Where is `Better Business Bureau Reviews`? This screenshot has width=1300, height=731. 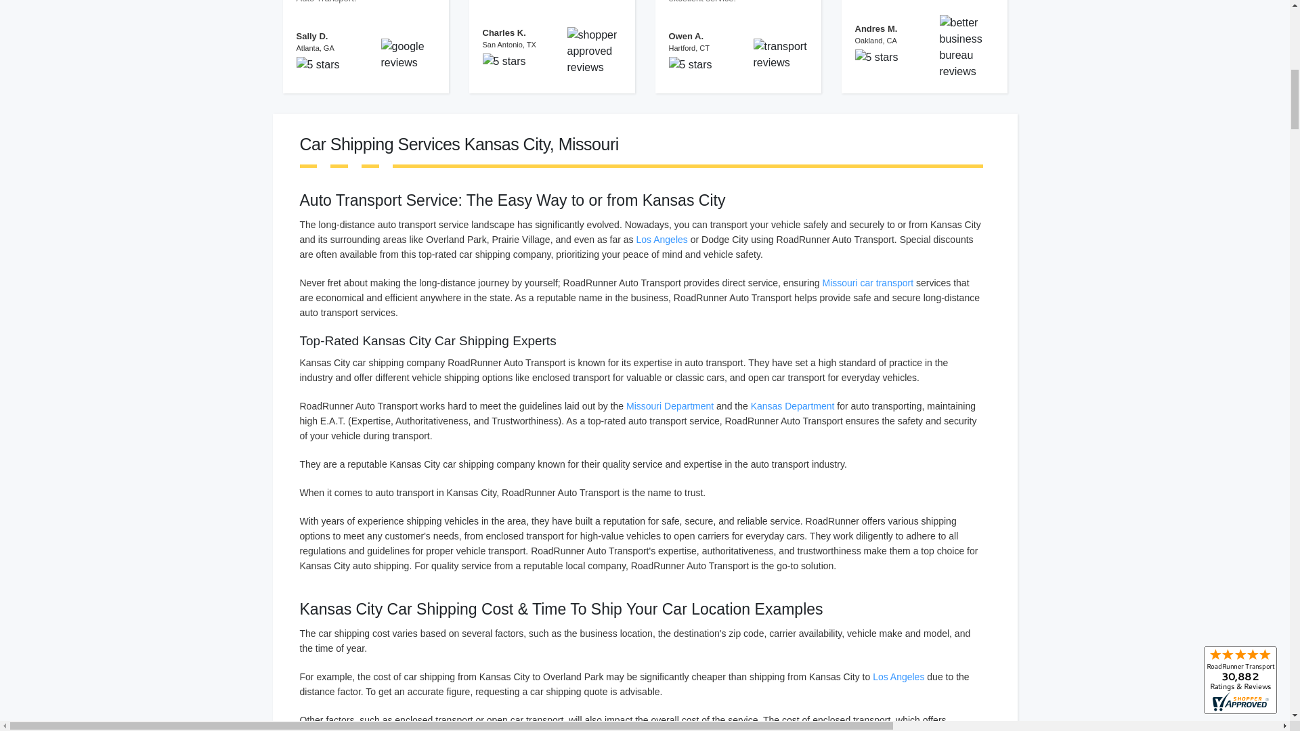
Better Business Bureau Reviews is located at coordinates (967, 45).